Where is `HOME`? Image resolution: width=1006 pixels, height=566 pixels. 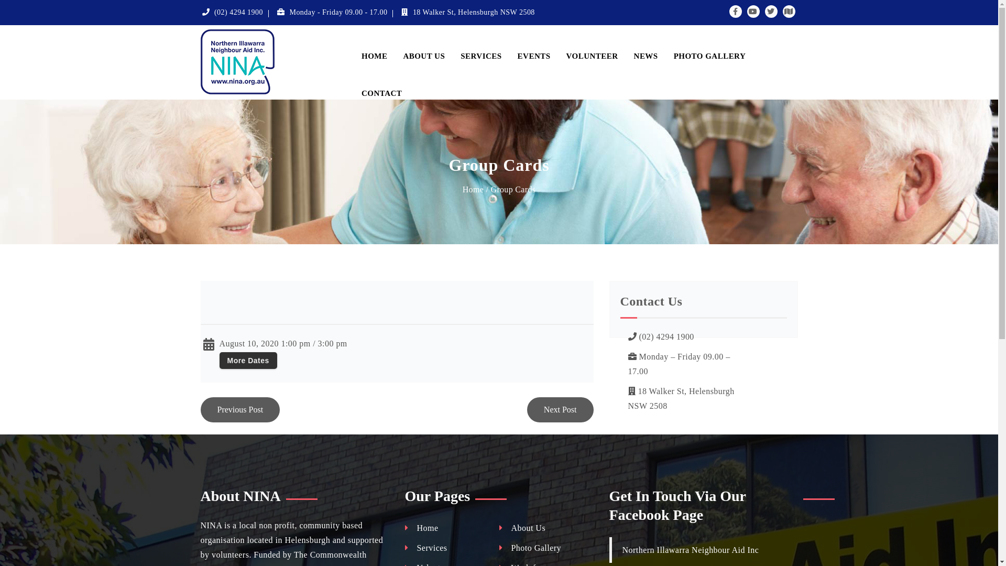
HOME is located at coordinates (374, 44).